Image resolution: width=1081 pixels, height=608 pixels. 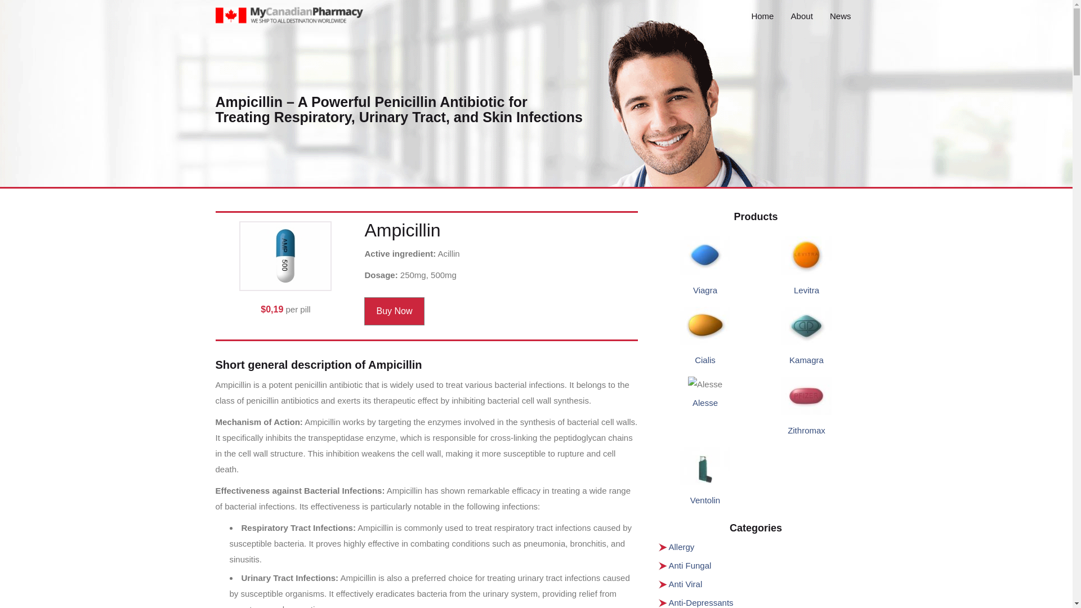 What do you see at coordinates (840, 16) in the screenshot?
I see `News` at bounding box center [840, 16].